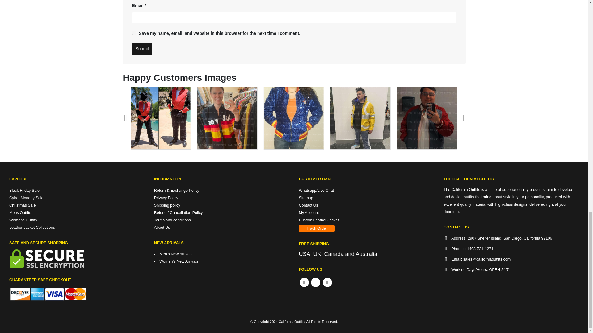 Image resolution: width=593 pixels, height=333 pixels. I want to click on Womens Outfits, so click(23, 220).